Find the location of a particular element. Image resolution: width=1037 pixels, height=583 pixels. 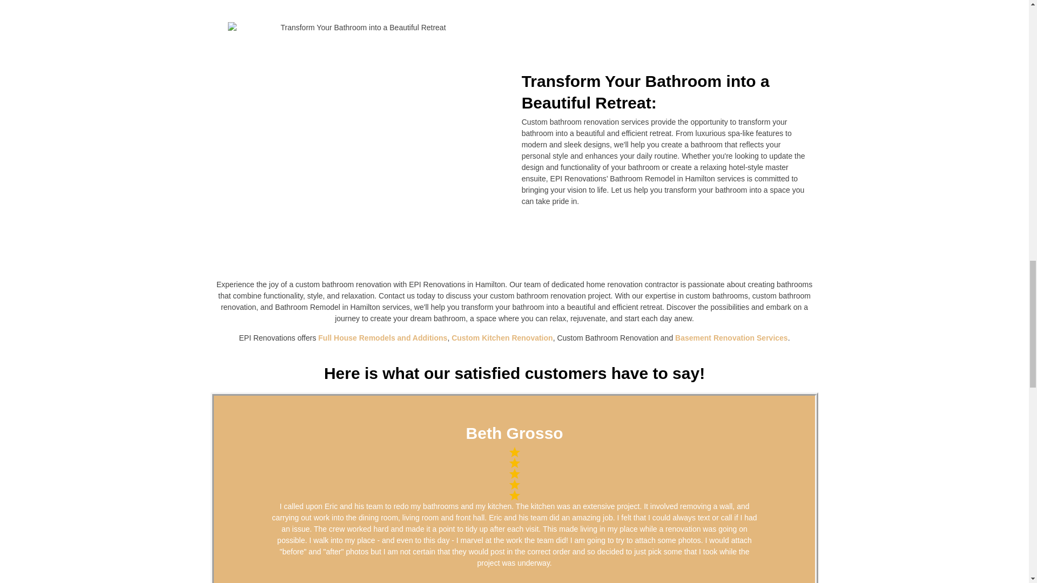

Basement Renovation Services is located at coordinates (731, 337).